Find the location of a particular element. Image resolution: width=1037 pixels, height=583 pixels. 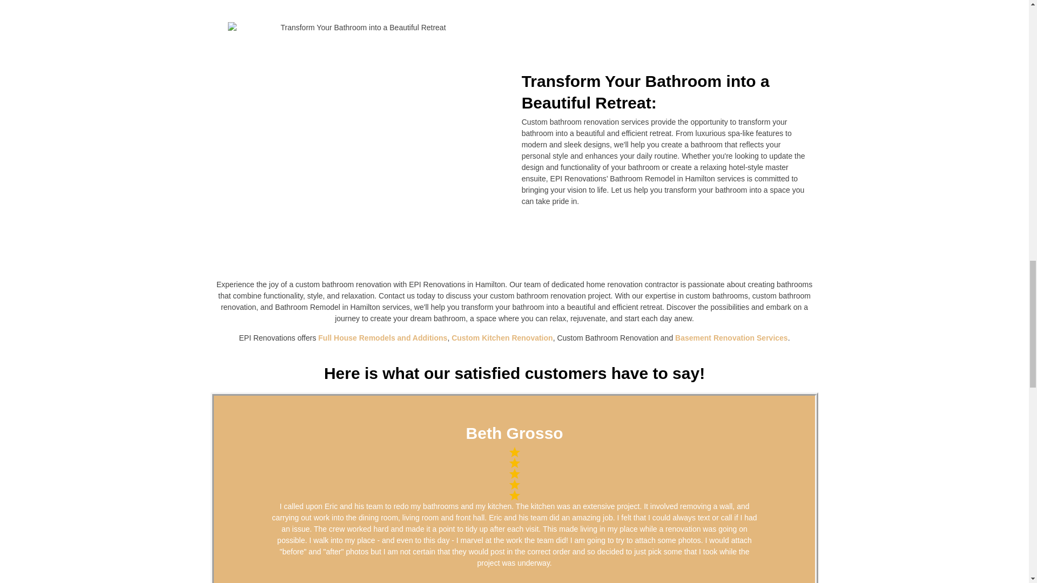

Basement Renovation Services is located at coordinates (731, 337).